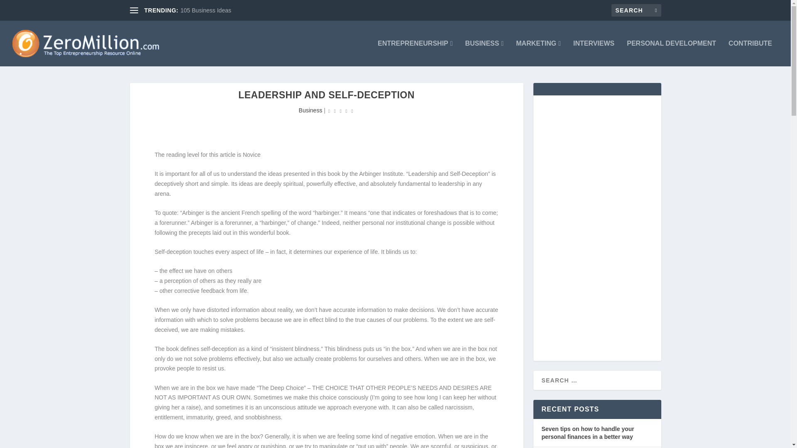  Describe the element at coordinates (594, 53) in the screenshot. I see `INTERVIEWS` at that location.